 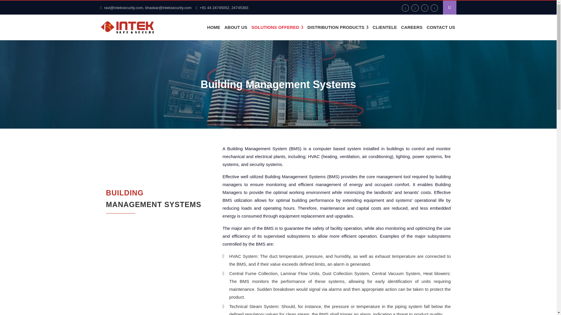 What do you see at coordinates (161, 200) in the screenshot?
I see `ABOUT US` at bounding box center [161, 200].